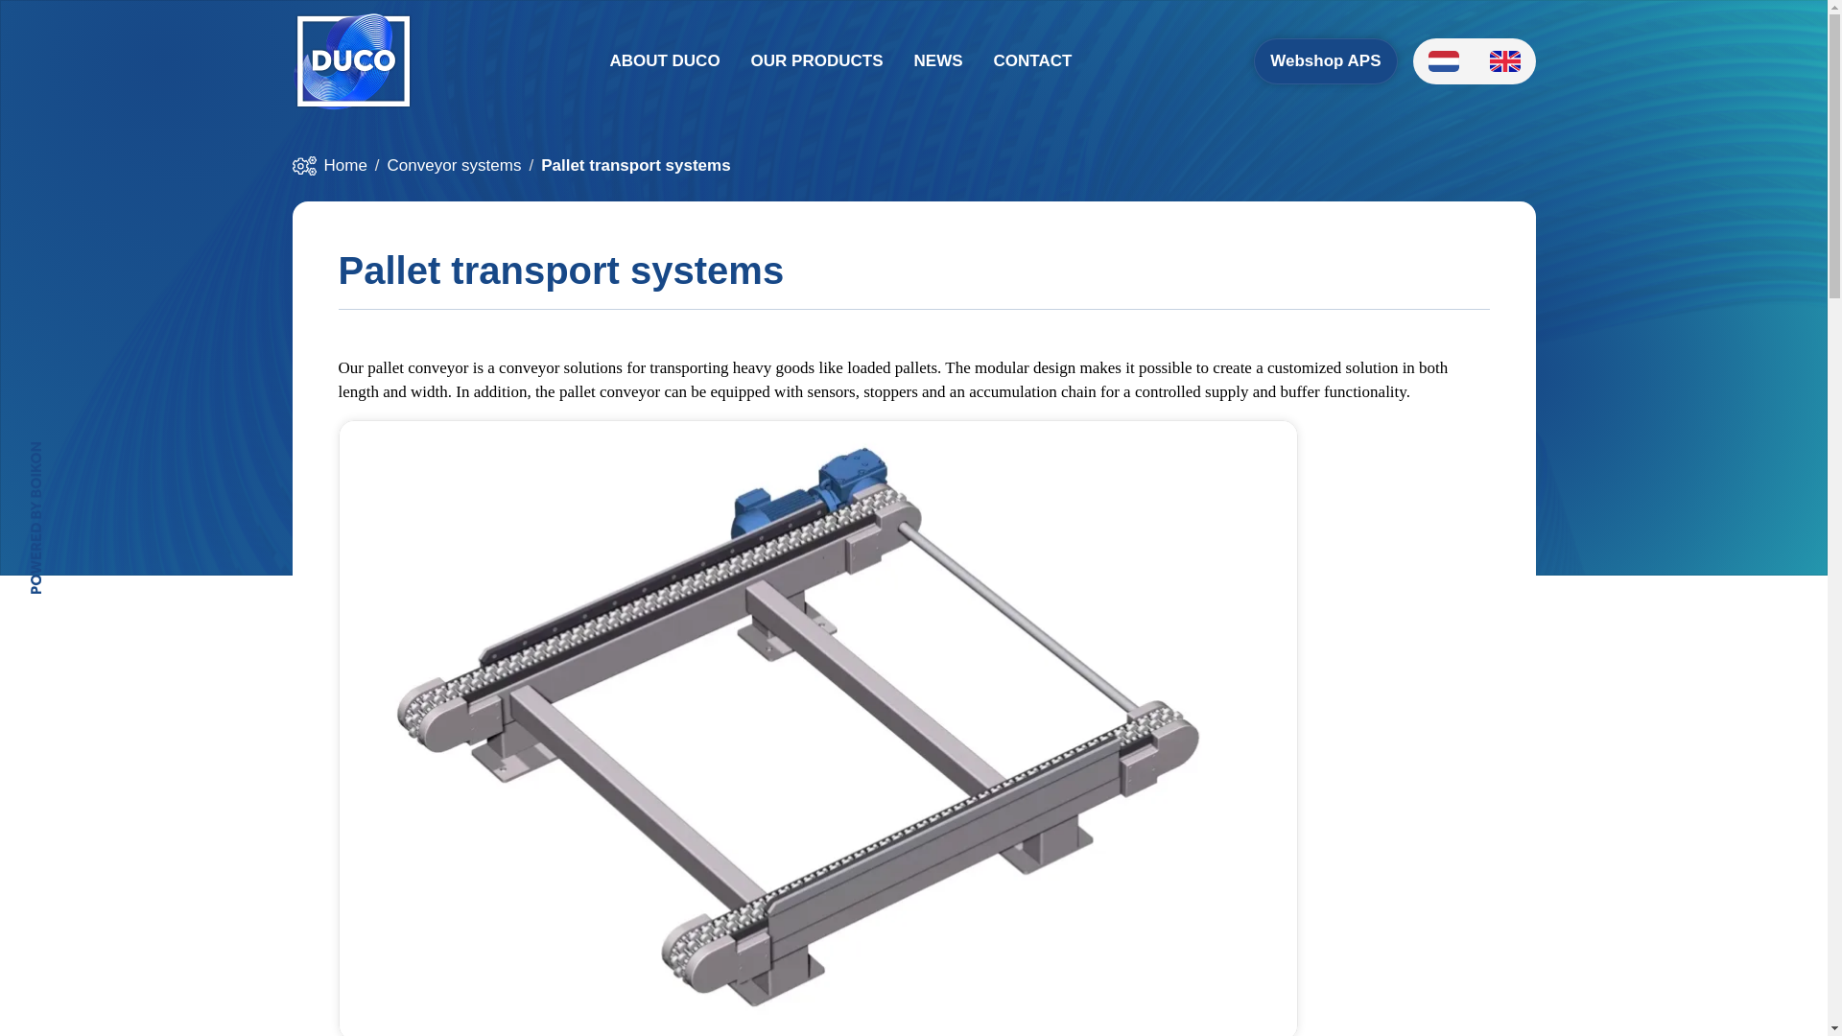 The width and height of the screenshot is (1842, 1036). What do you see at coordinates (1032, 60) in the screenshot?
I see `CONTACT` at bounding box center [1032, 60].